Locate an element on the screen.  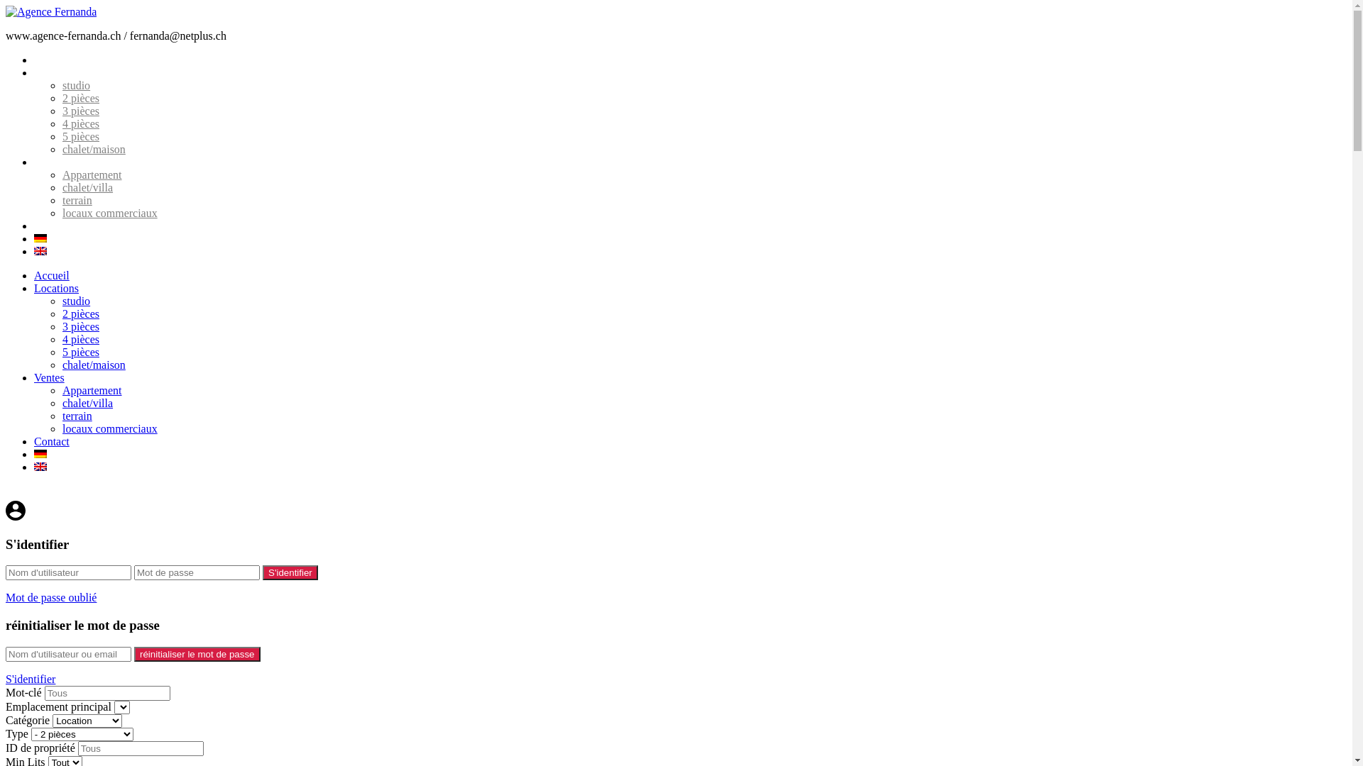
Deutsch is located at coordinates (40, 454).